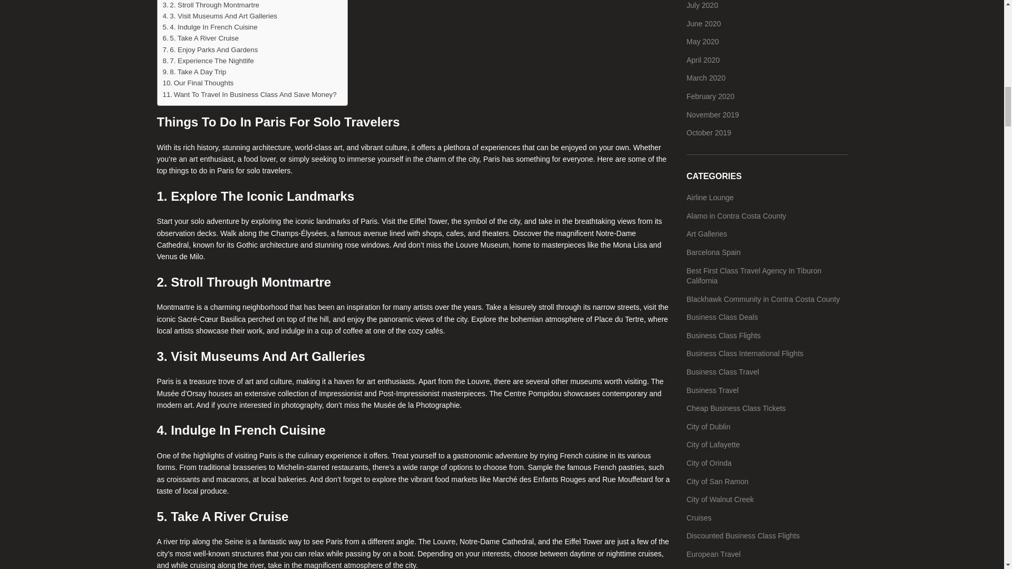 The height and width of the screenshot is (569, 1012). I want to click on 7. Experience The Nightlife, so click(208, 61).